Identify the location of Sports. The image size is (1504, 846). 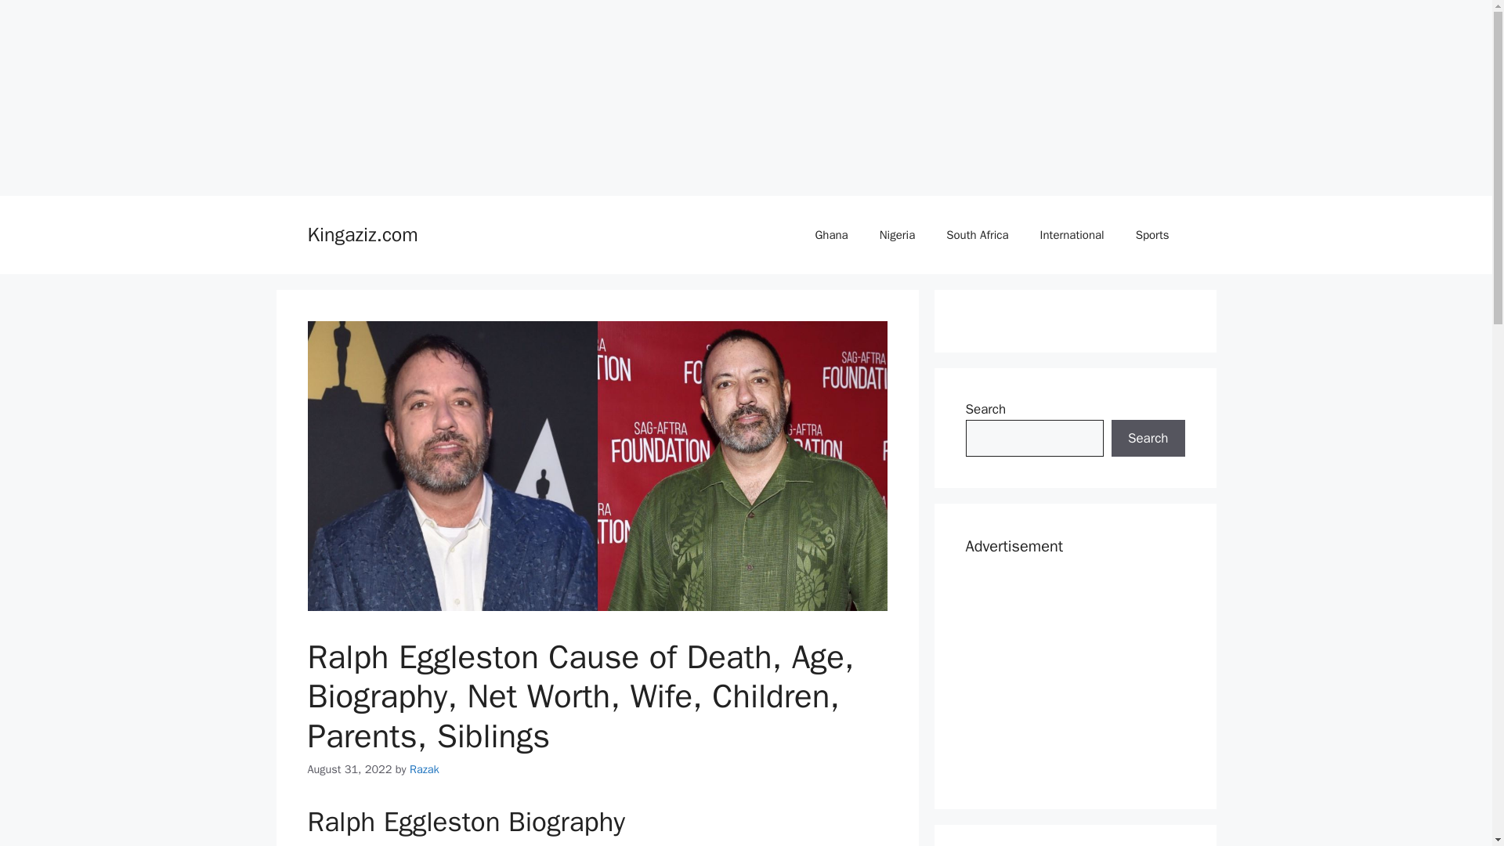
(1152, 235).